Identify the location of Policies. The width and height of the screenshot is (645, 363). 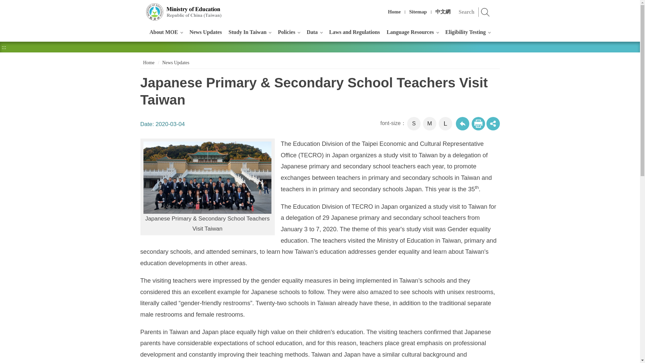
(289, 32).